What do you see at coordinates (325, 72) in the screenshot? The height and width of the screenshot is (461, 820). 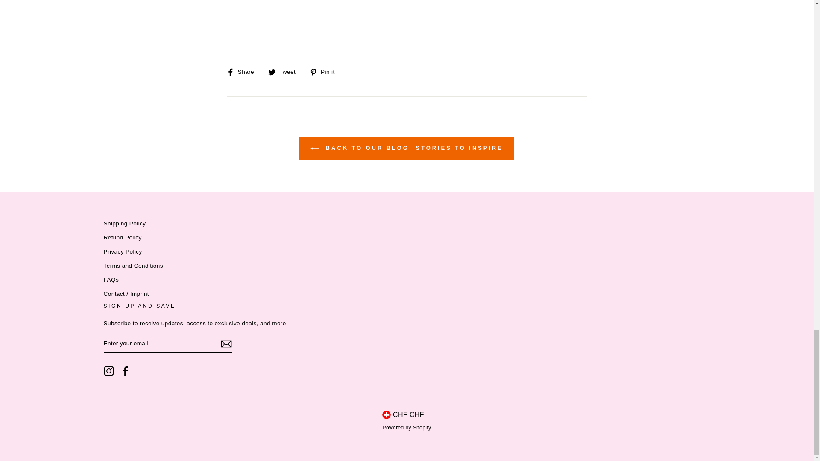 I see `Pin on Pinterest` at bounding box center [325, 72].